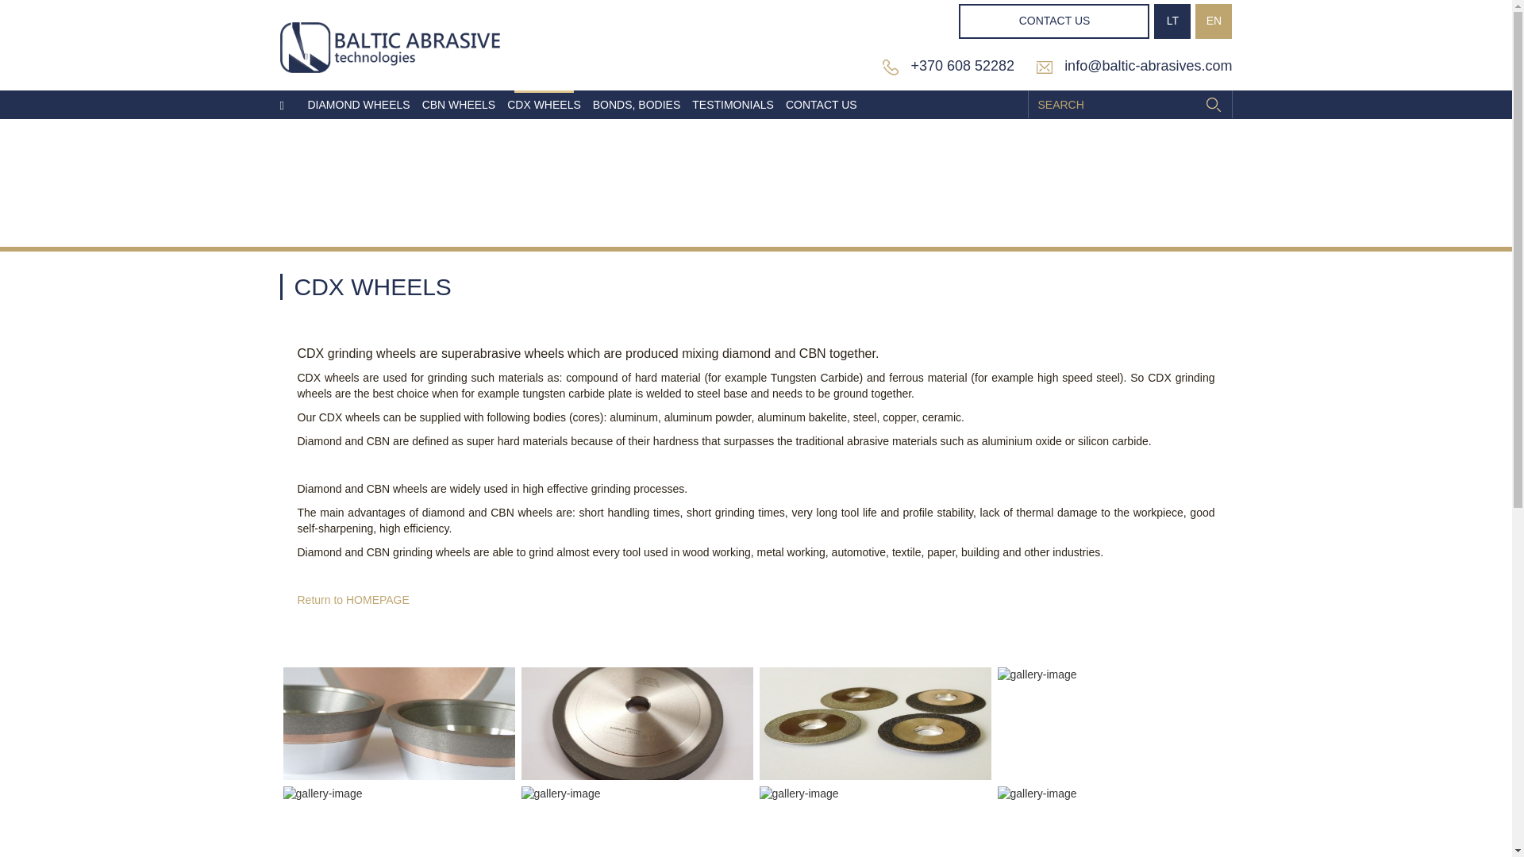  I want to click on BONDS, BODIES, so click(636, 105).